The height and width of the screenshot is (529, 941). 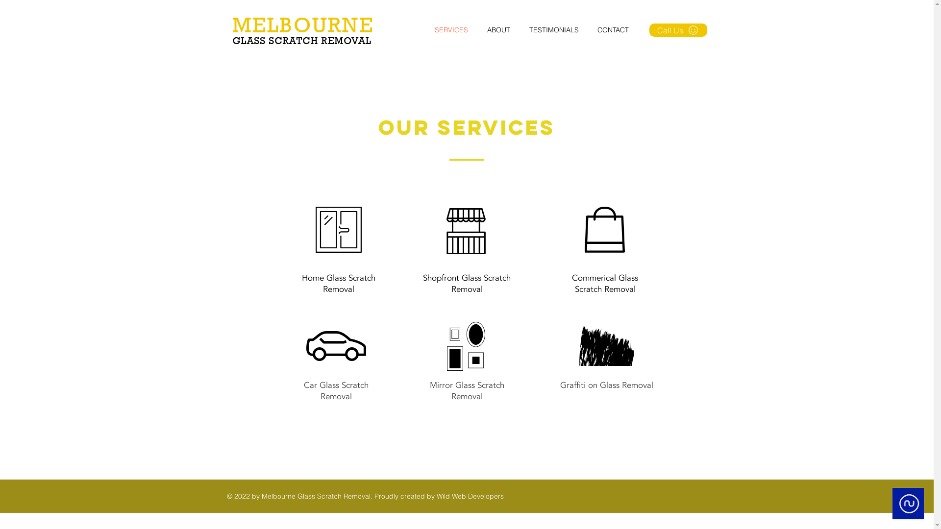 What do you see at coordinates (617, 30) in the screenshot?
I see `CONTACT` at bounding box center [617, 30].